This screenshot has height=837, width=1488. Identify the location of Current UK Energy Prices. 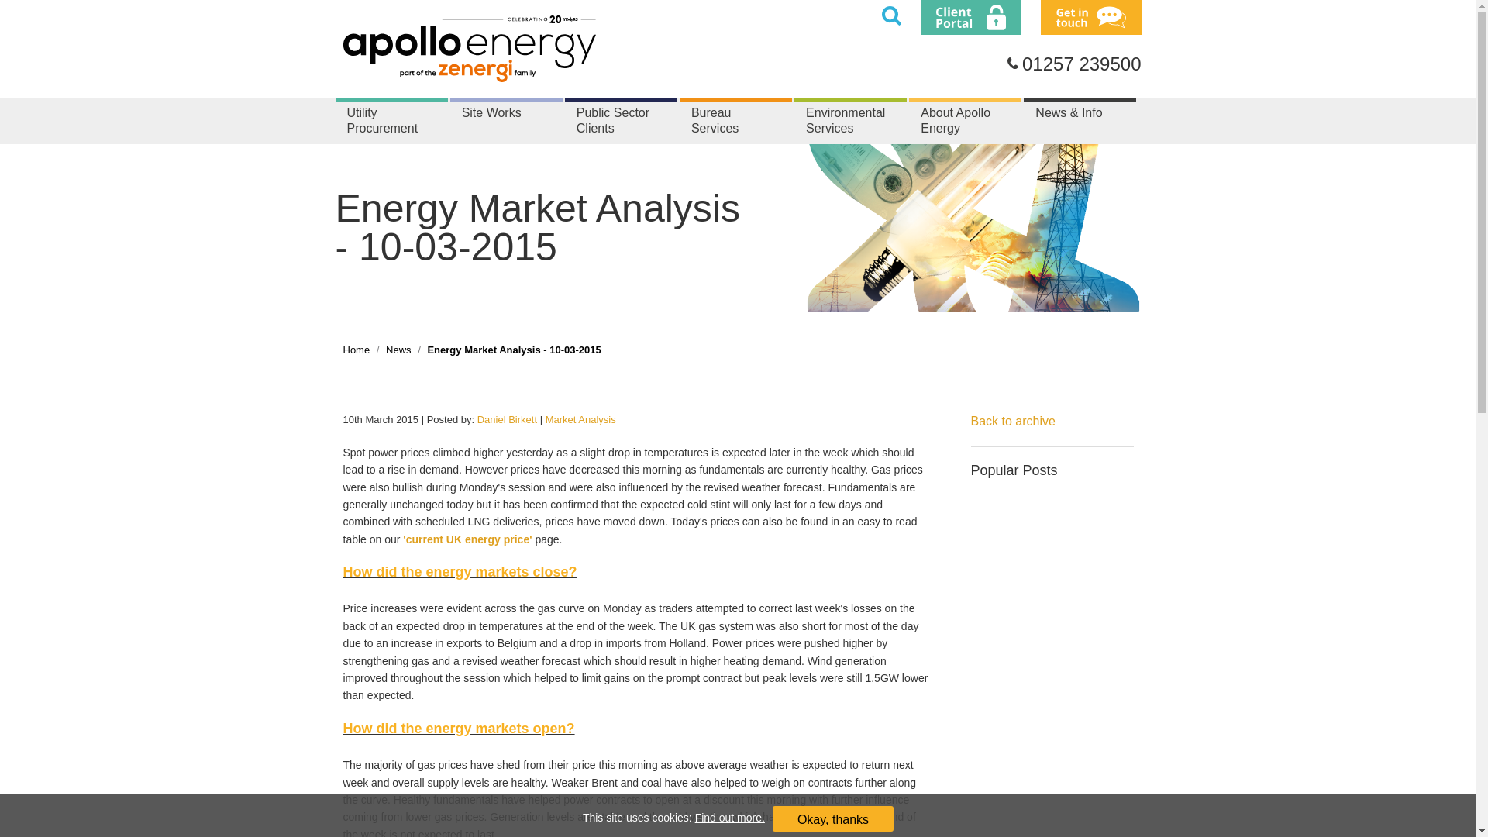
(468, 539).